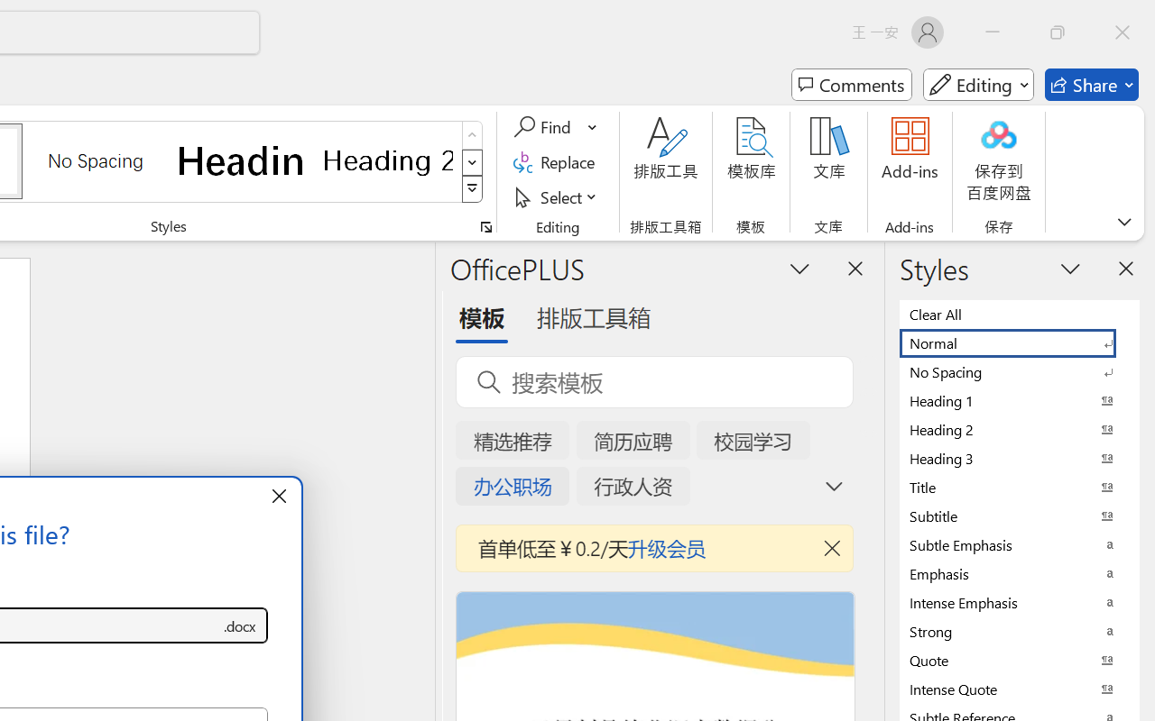  Describe the element at coordinates (594, 127) in the screenshot. I see `More Options` at that location.